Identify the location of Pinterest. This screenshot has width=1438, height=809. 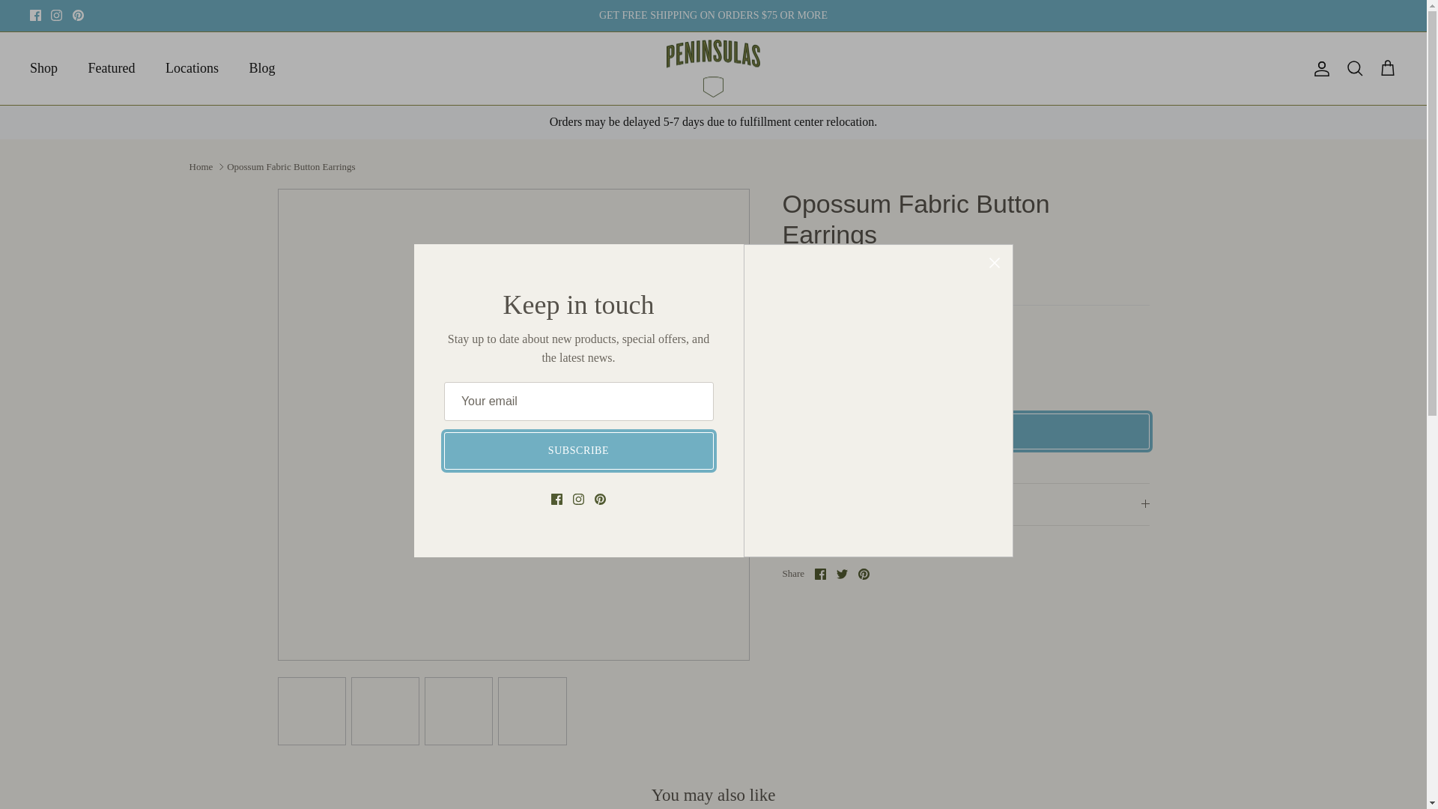
(864, 574).